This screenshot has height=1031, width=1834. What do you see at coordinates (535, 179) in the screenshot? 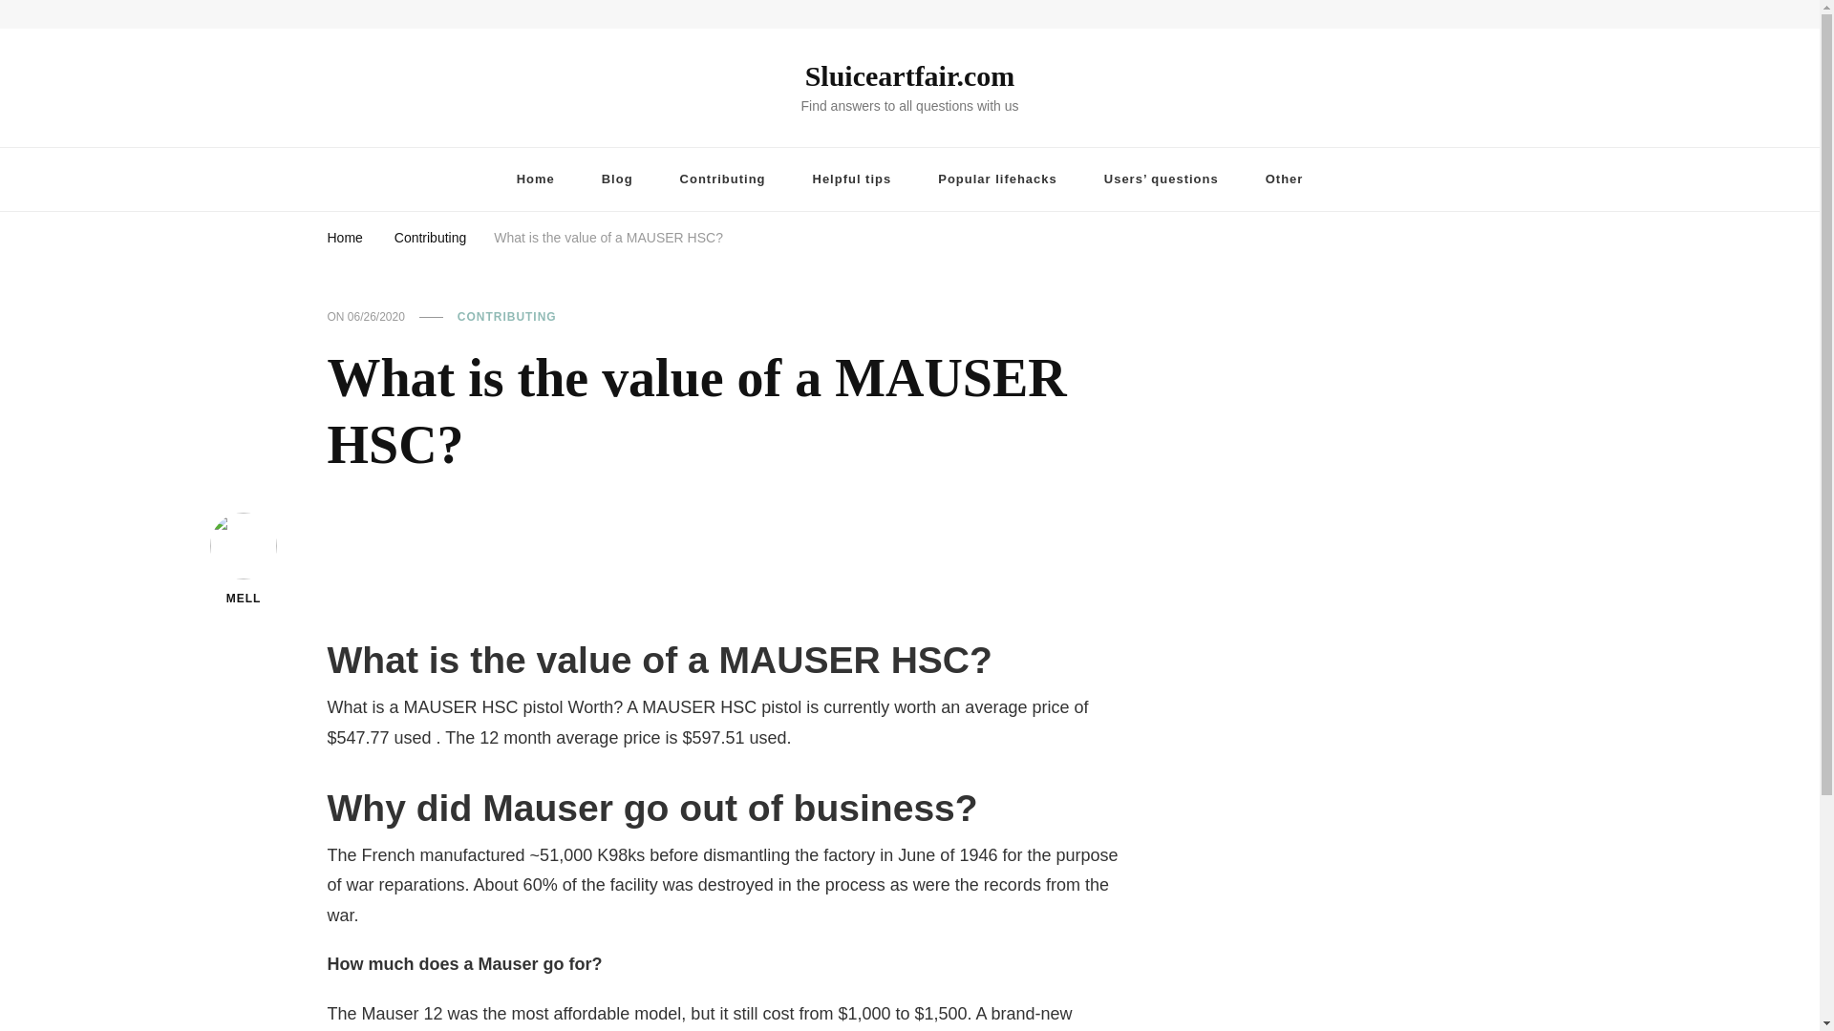
I see `Home` at bounding box center [535, 179].